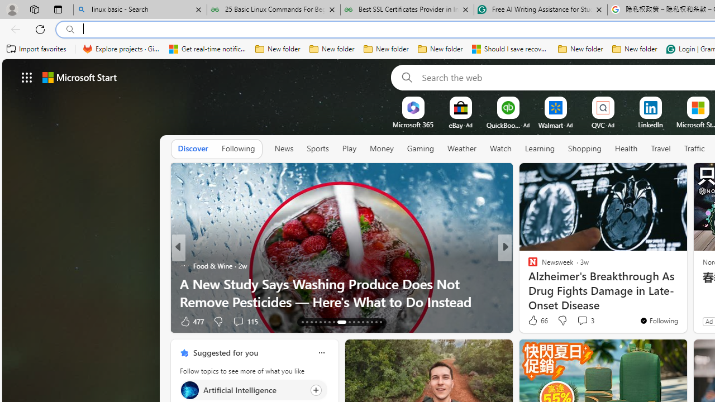  Describe the element at coordinates (184, 266) in the screenshot. I see `TODAY` at that location.